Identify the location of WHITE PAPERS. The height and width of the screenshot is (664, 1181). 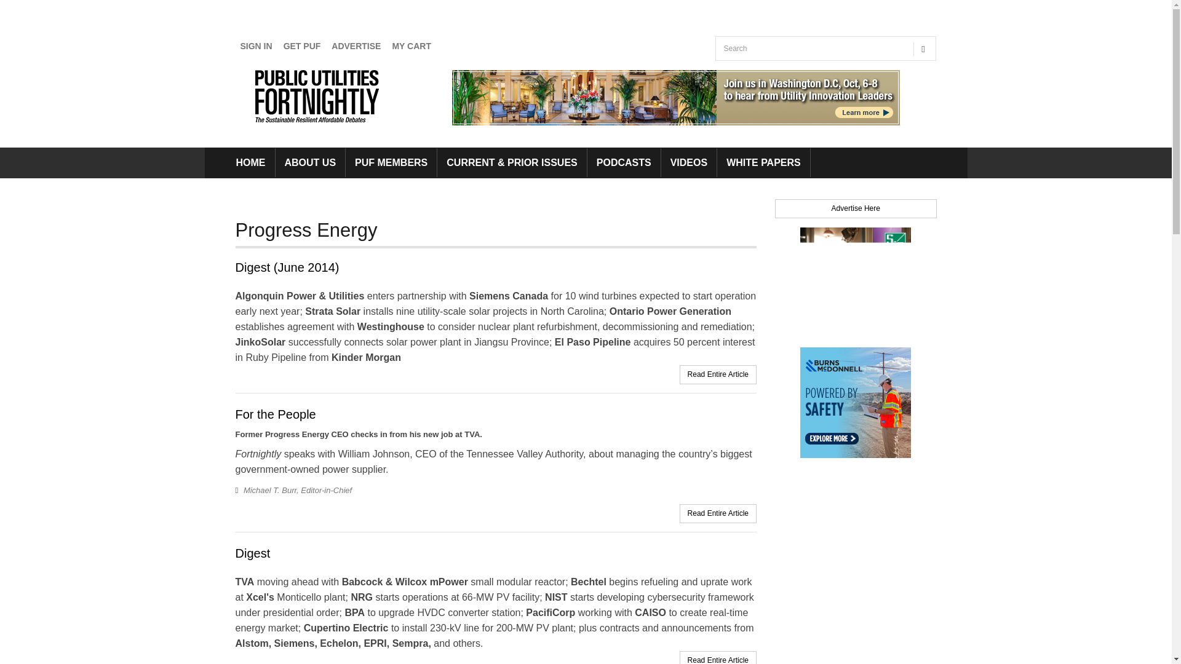
(763, 162).